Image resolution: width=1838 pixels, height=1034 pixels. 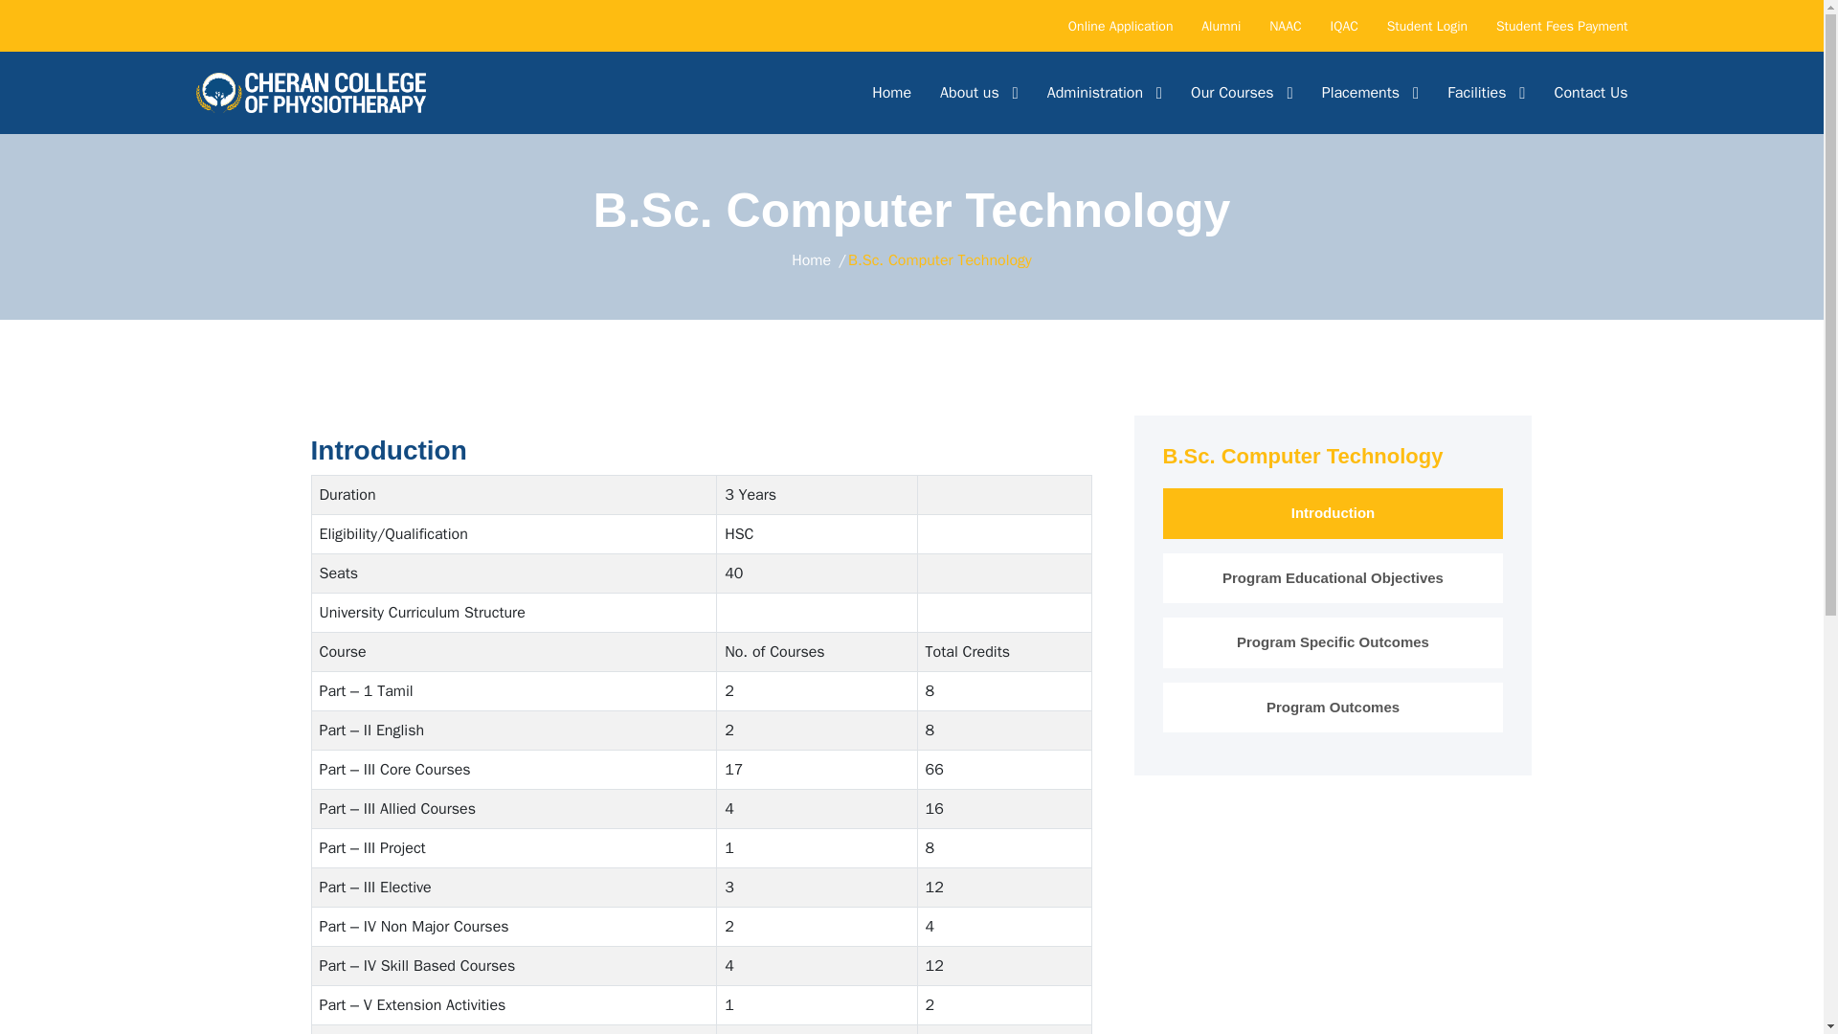 What do you see at coordinates (1344, 26) in the screenshot?
I see `IQAC` at bounding box center [1344, 26].